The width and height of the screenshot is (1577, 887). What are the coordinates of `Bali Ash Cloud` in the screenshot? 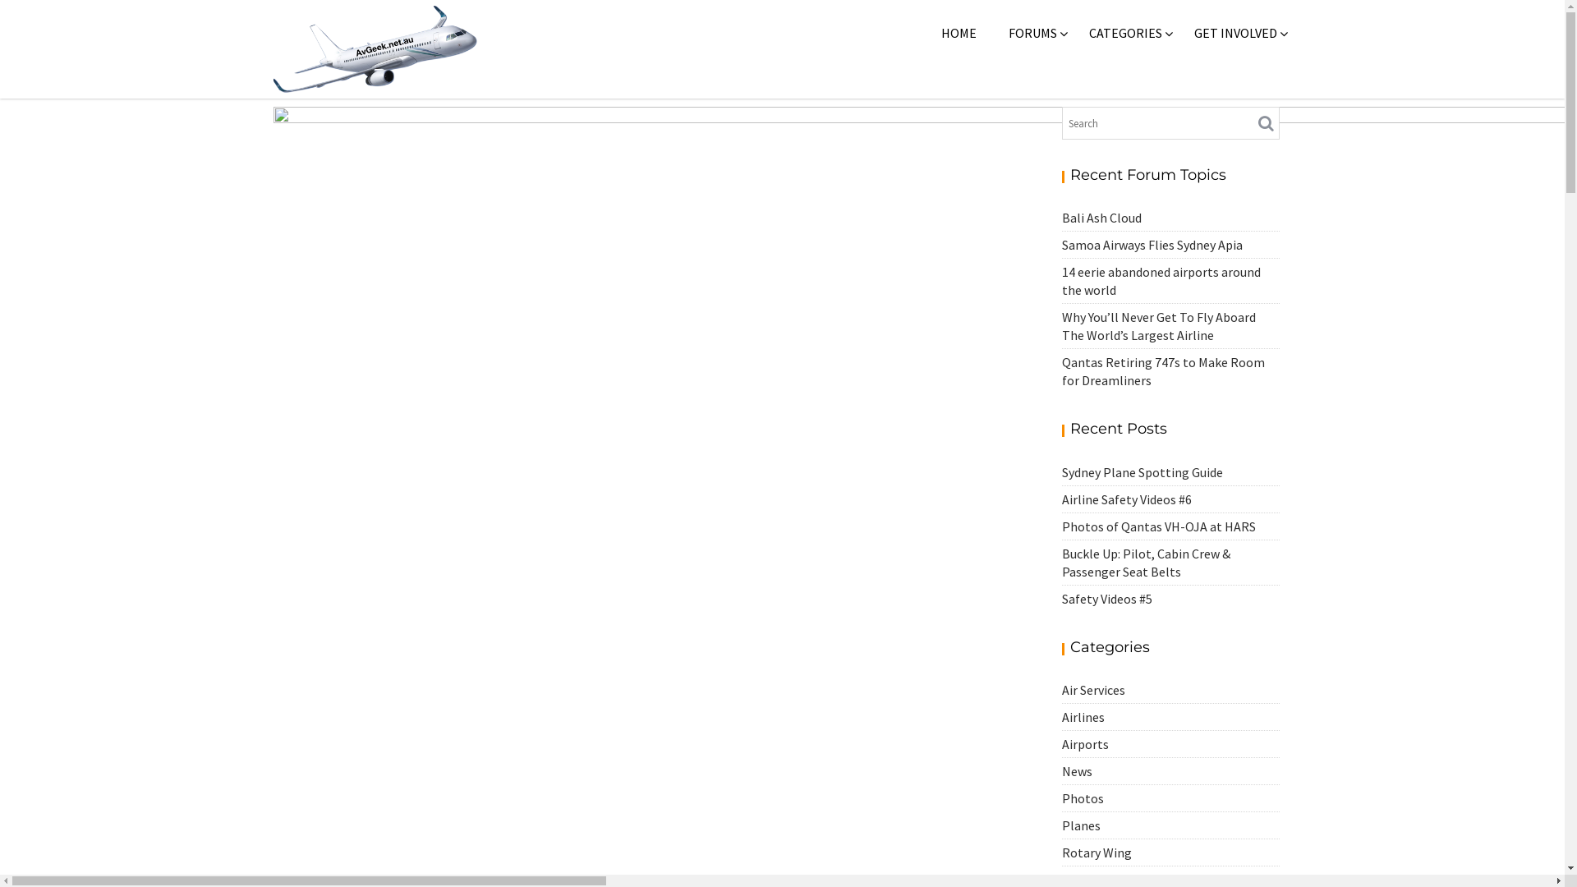 It's located at (1101, 218).